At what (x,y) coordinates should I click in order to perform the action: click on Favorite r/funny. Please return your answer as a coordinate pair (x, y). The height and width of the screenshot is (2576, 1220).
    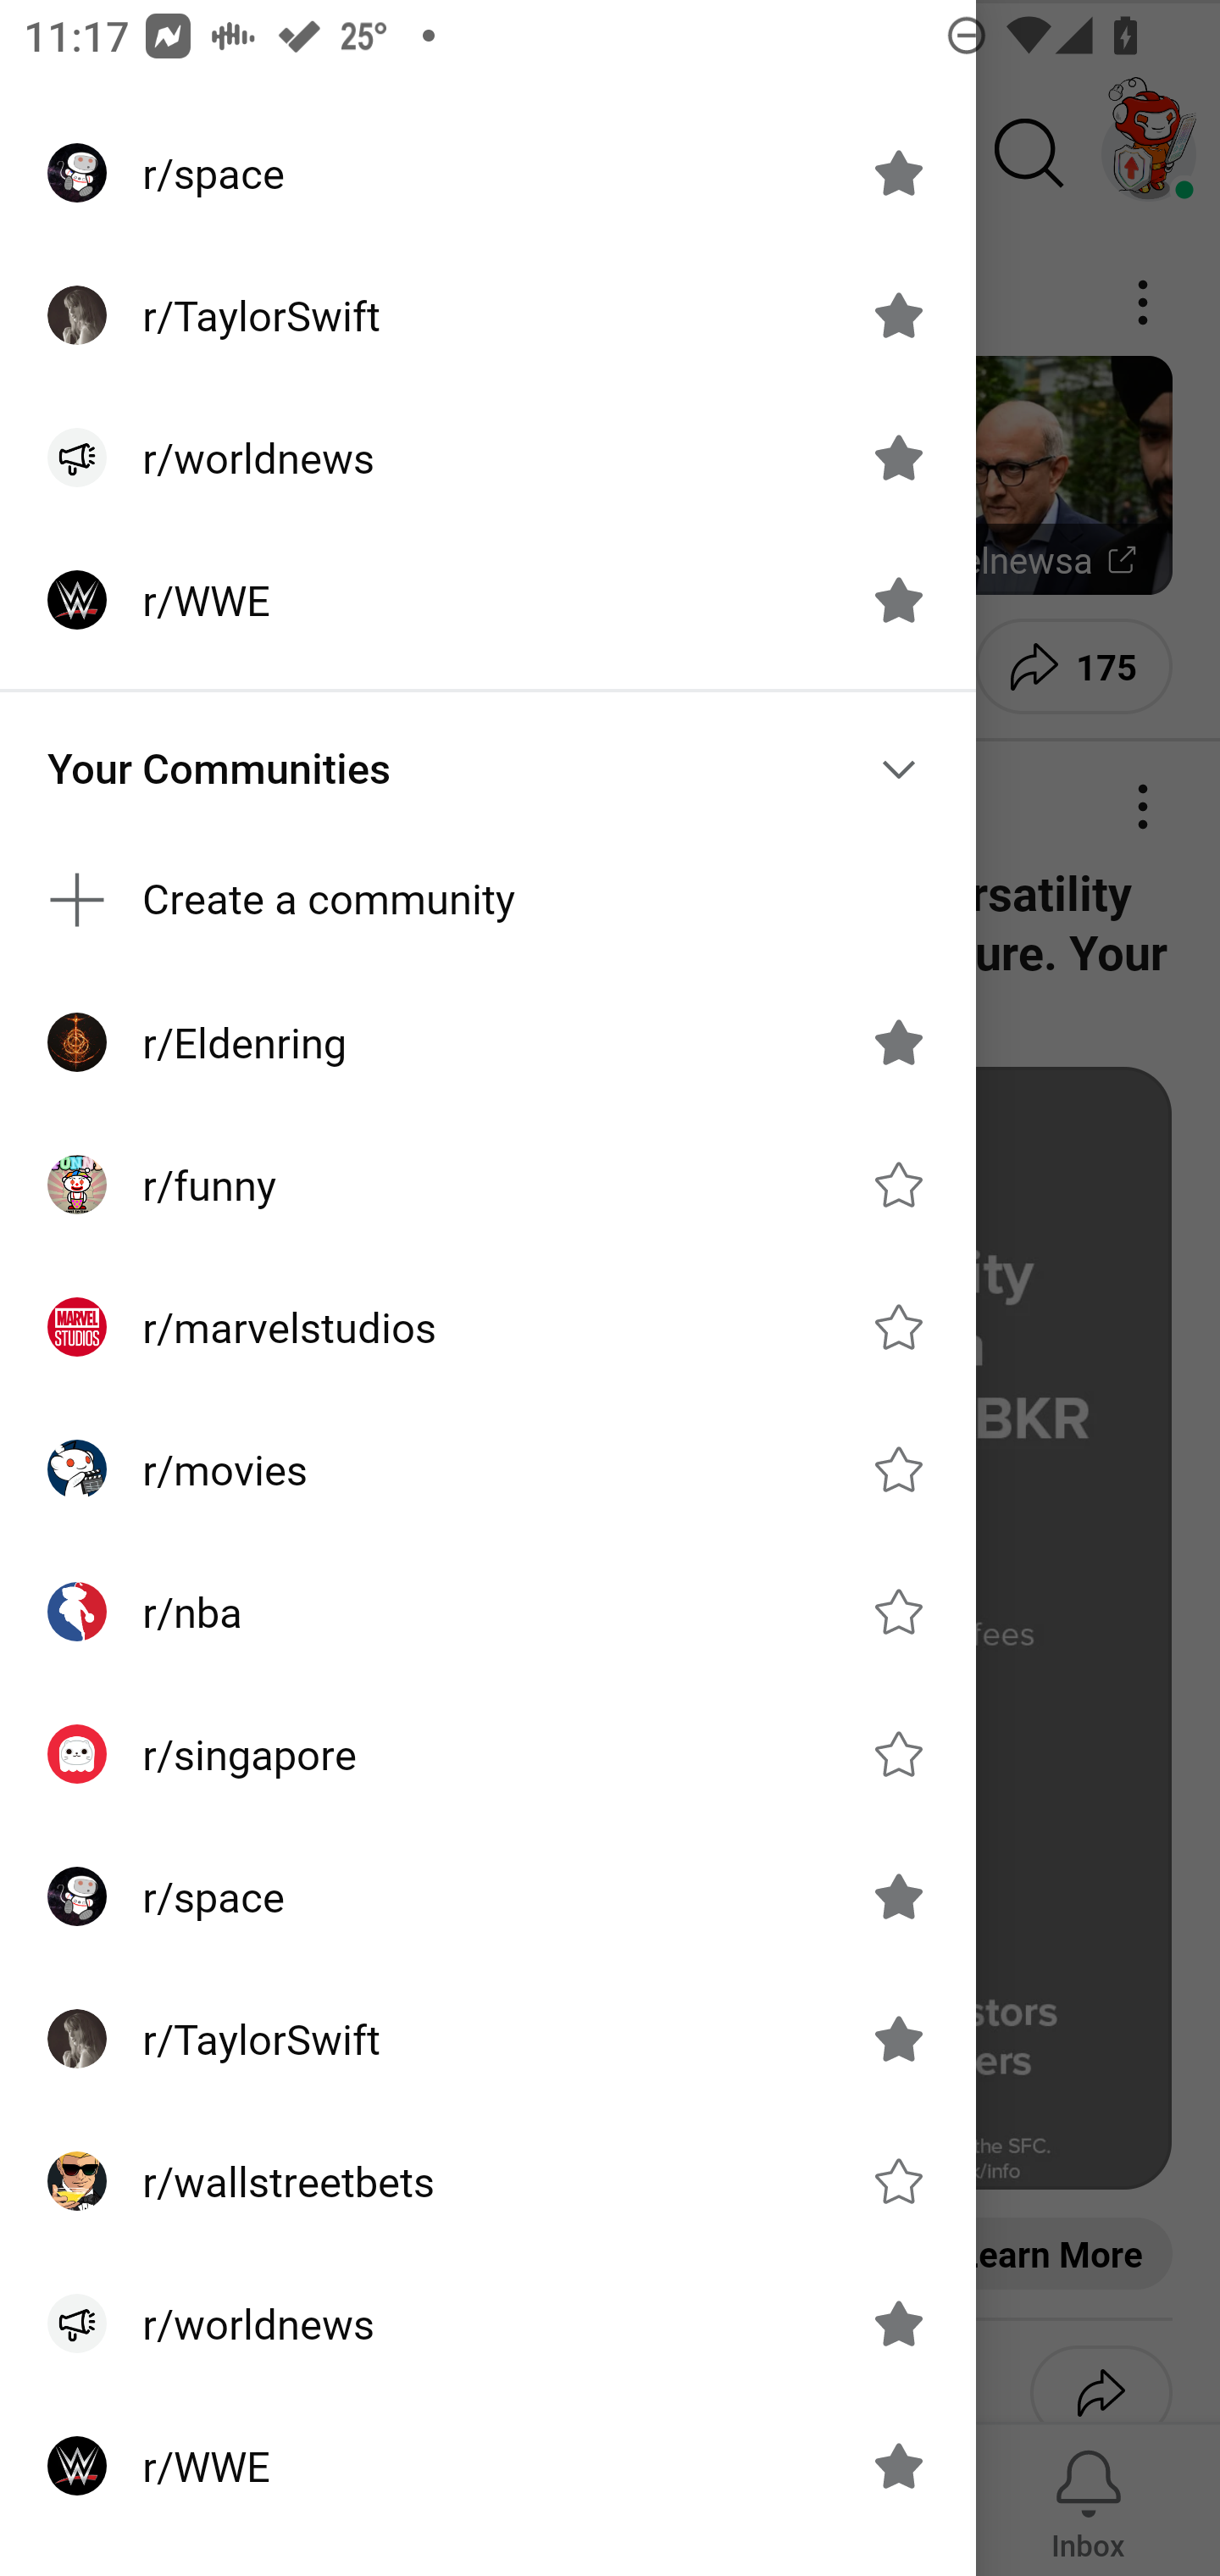
    Looking at the image, I should click on (898, 1185).